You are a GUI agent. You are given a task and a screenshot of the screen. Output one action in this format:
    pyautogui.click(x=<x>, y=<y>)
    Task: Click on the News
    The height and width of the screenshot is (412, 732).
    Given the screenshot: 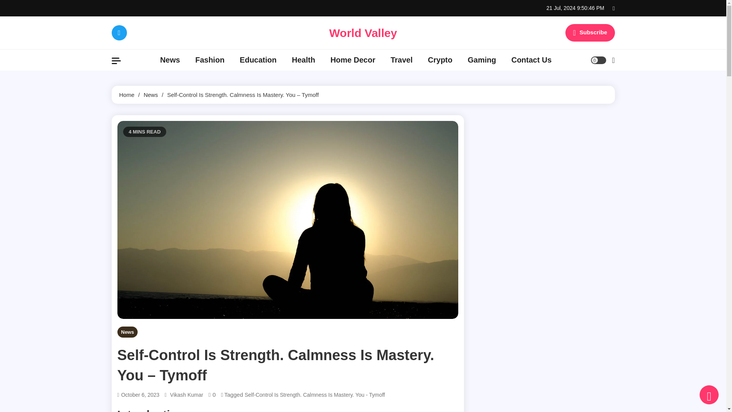 What is the action you would take?
    pyautogui.click(x=127, y=332)
    